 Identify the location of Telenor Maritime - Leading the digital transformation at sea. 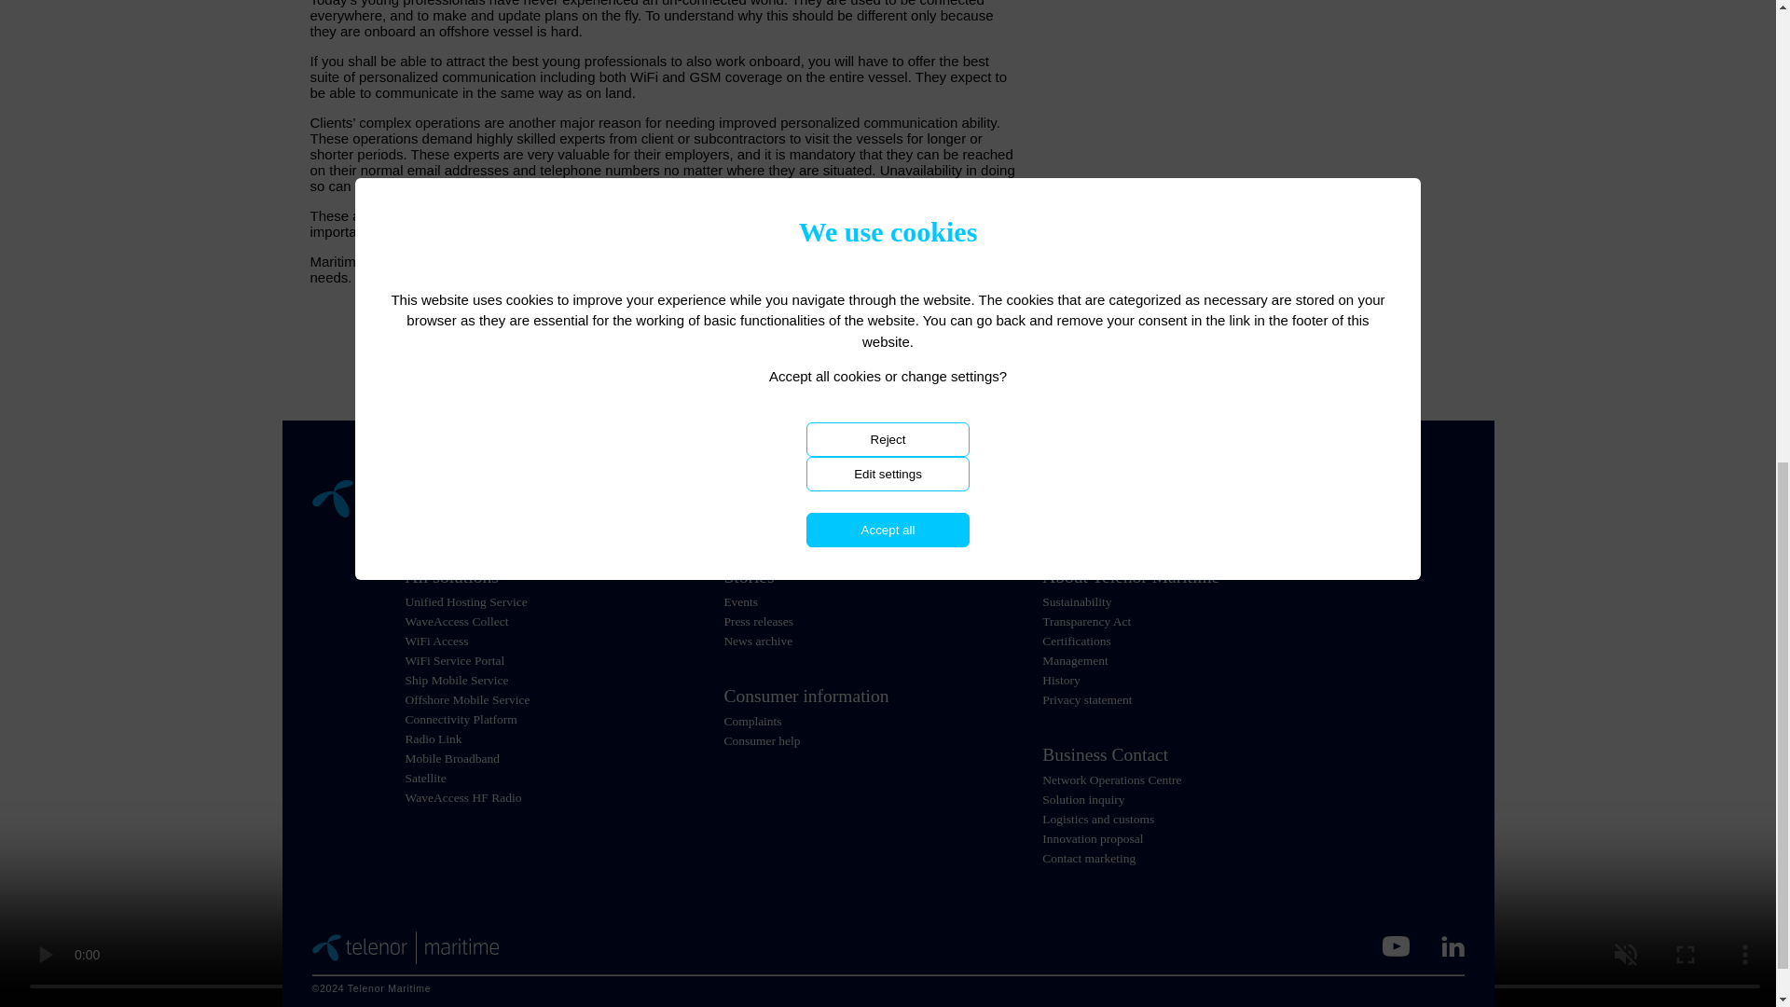
(405, 947).